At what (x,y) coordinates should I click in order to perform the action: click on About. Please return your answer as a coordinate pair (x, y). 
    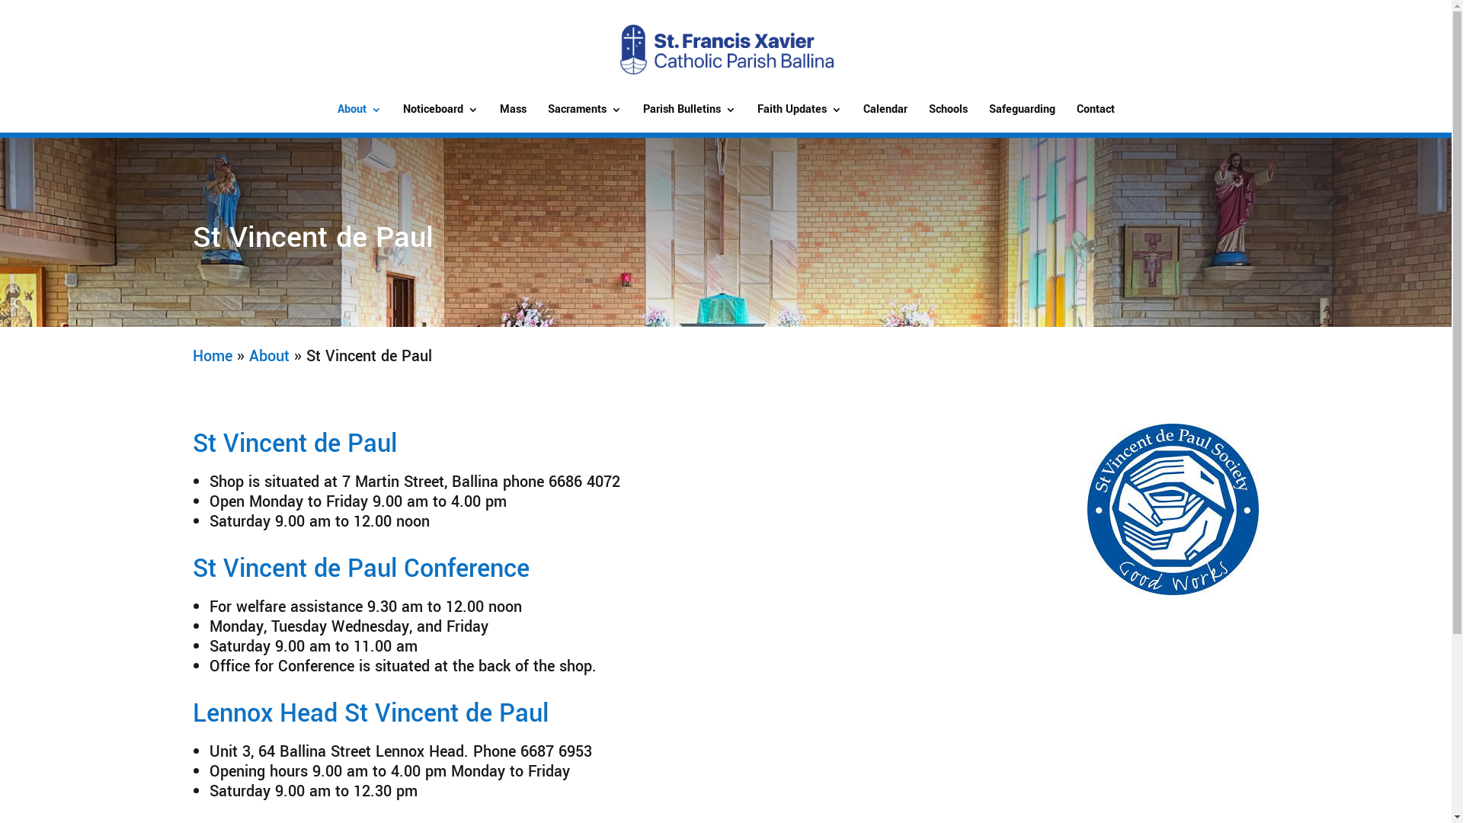
    Looking at the image, I should click on (268, 357).